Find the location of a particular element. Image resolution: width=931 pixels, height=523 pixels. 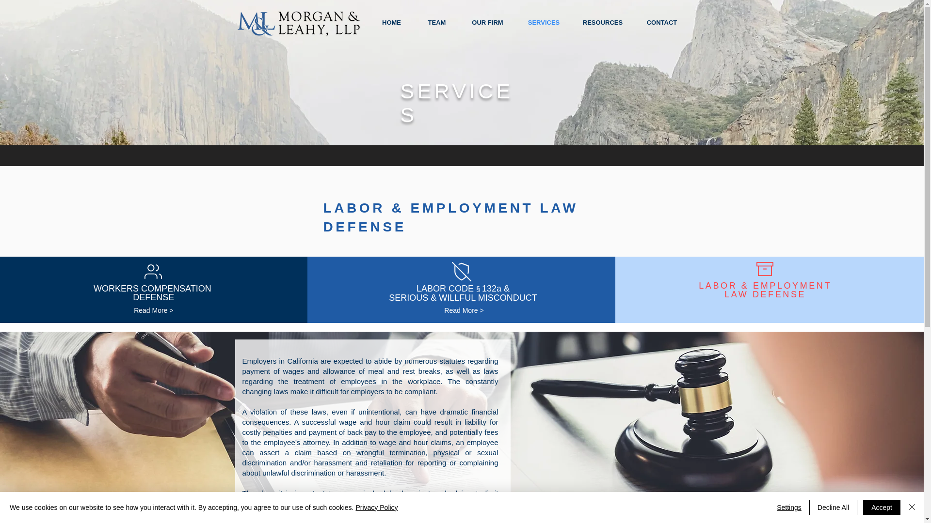

OUR FIRM is located at coordinates (154, 293).